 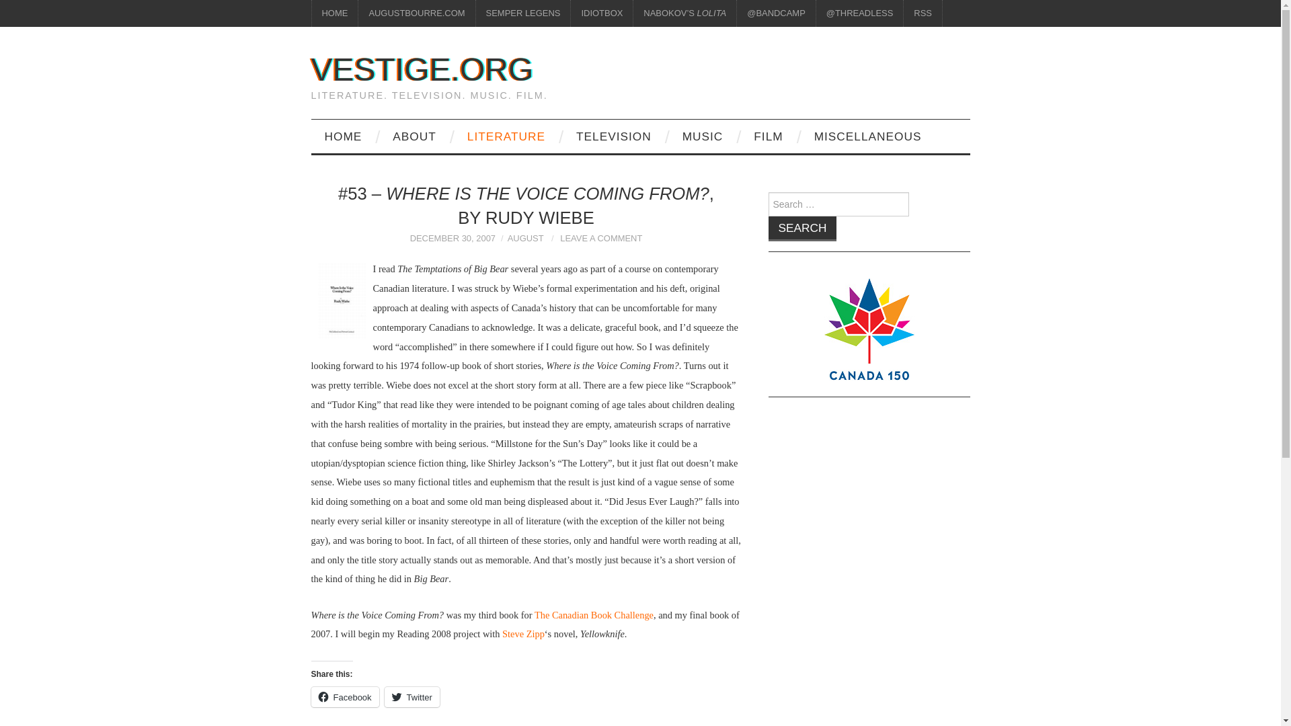 What do you see at coordinates (344, 696) in the screenshot?
I see `Click to share on Facebook` at bounding box center [344, 696].